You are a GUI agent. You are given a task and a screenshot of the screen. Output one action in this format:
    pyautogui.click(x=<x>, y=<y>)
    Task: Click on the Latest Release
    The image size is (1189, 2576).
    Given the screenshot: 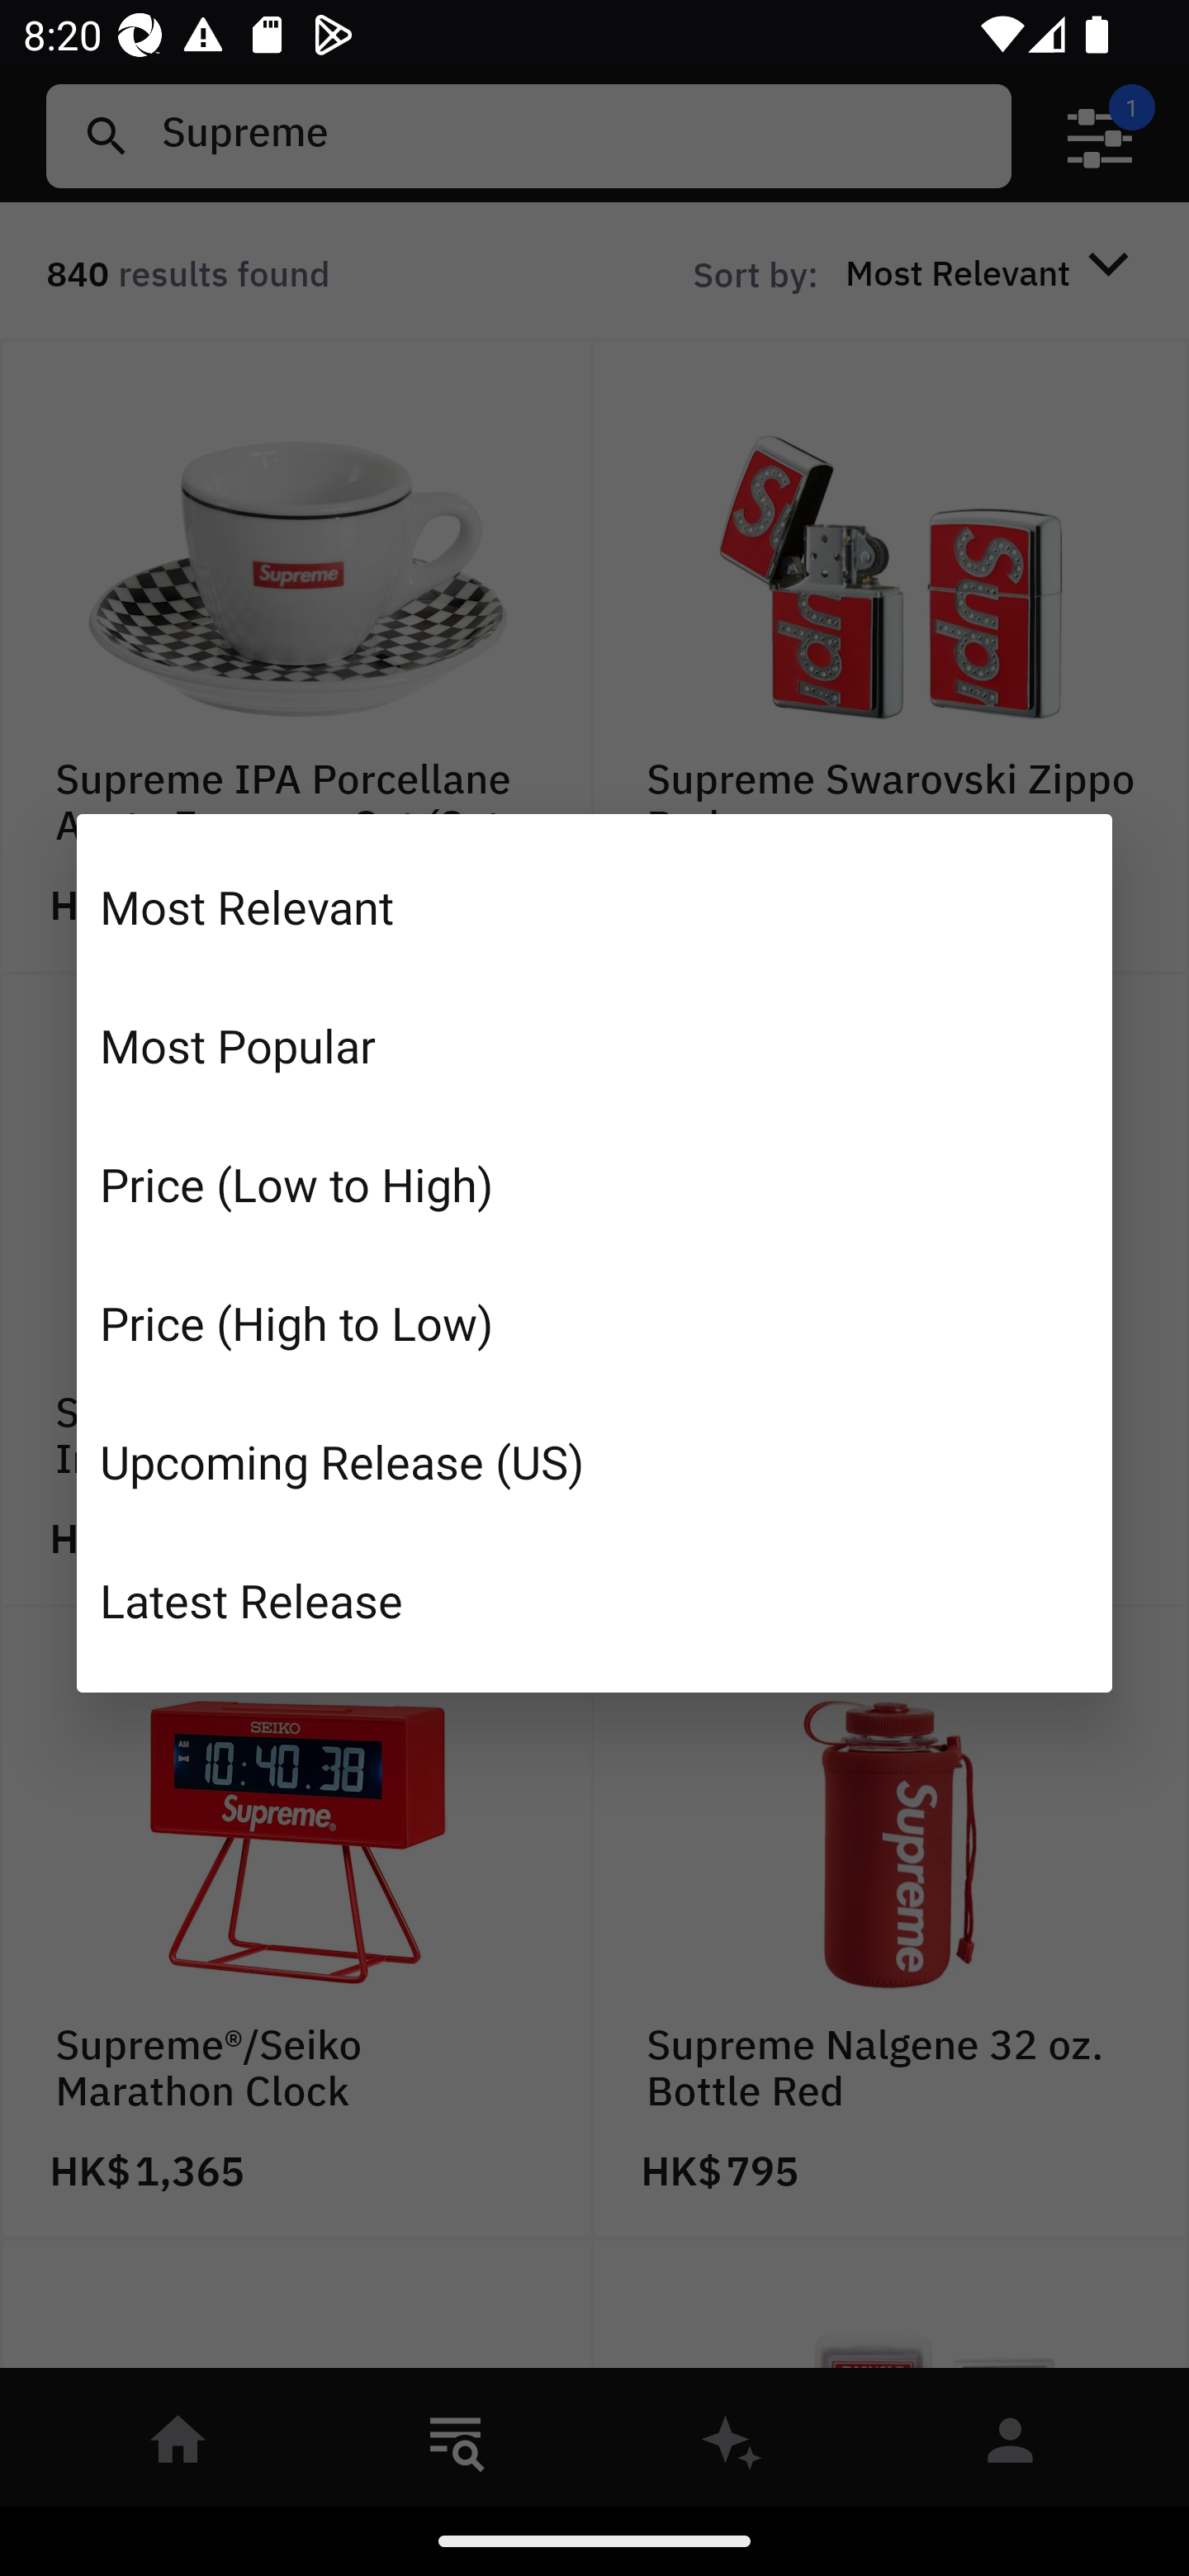 What is the action you would take?
    pyautogui.click(x=594, y=1599)
    